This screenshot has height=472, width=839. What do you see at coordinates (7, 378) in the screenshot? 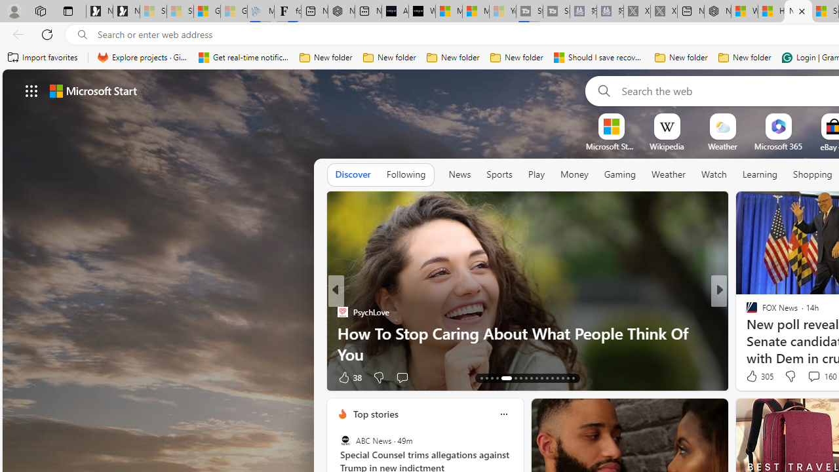
I see `View comments 61 Comment` at bounding box center [7, 378].